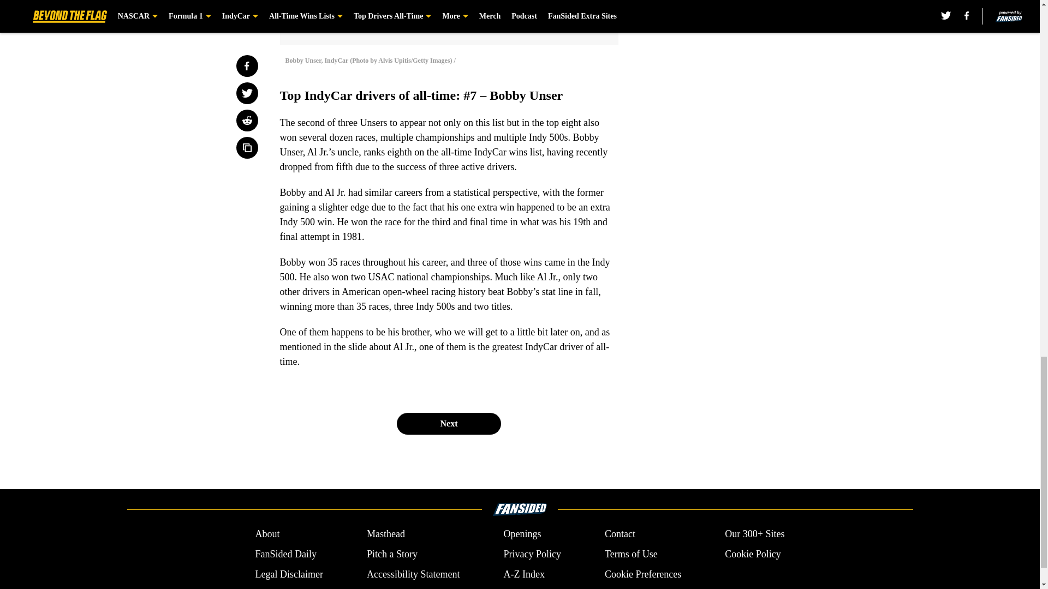 This screenshot has height=589, width=1048. What do you see at coordinates (448, 424) in the screenshot?
I see `Next` at bounding box center [448, 424].